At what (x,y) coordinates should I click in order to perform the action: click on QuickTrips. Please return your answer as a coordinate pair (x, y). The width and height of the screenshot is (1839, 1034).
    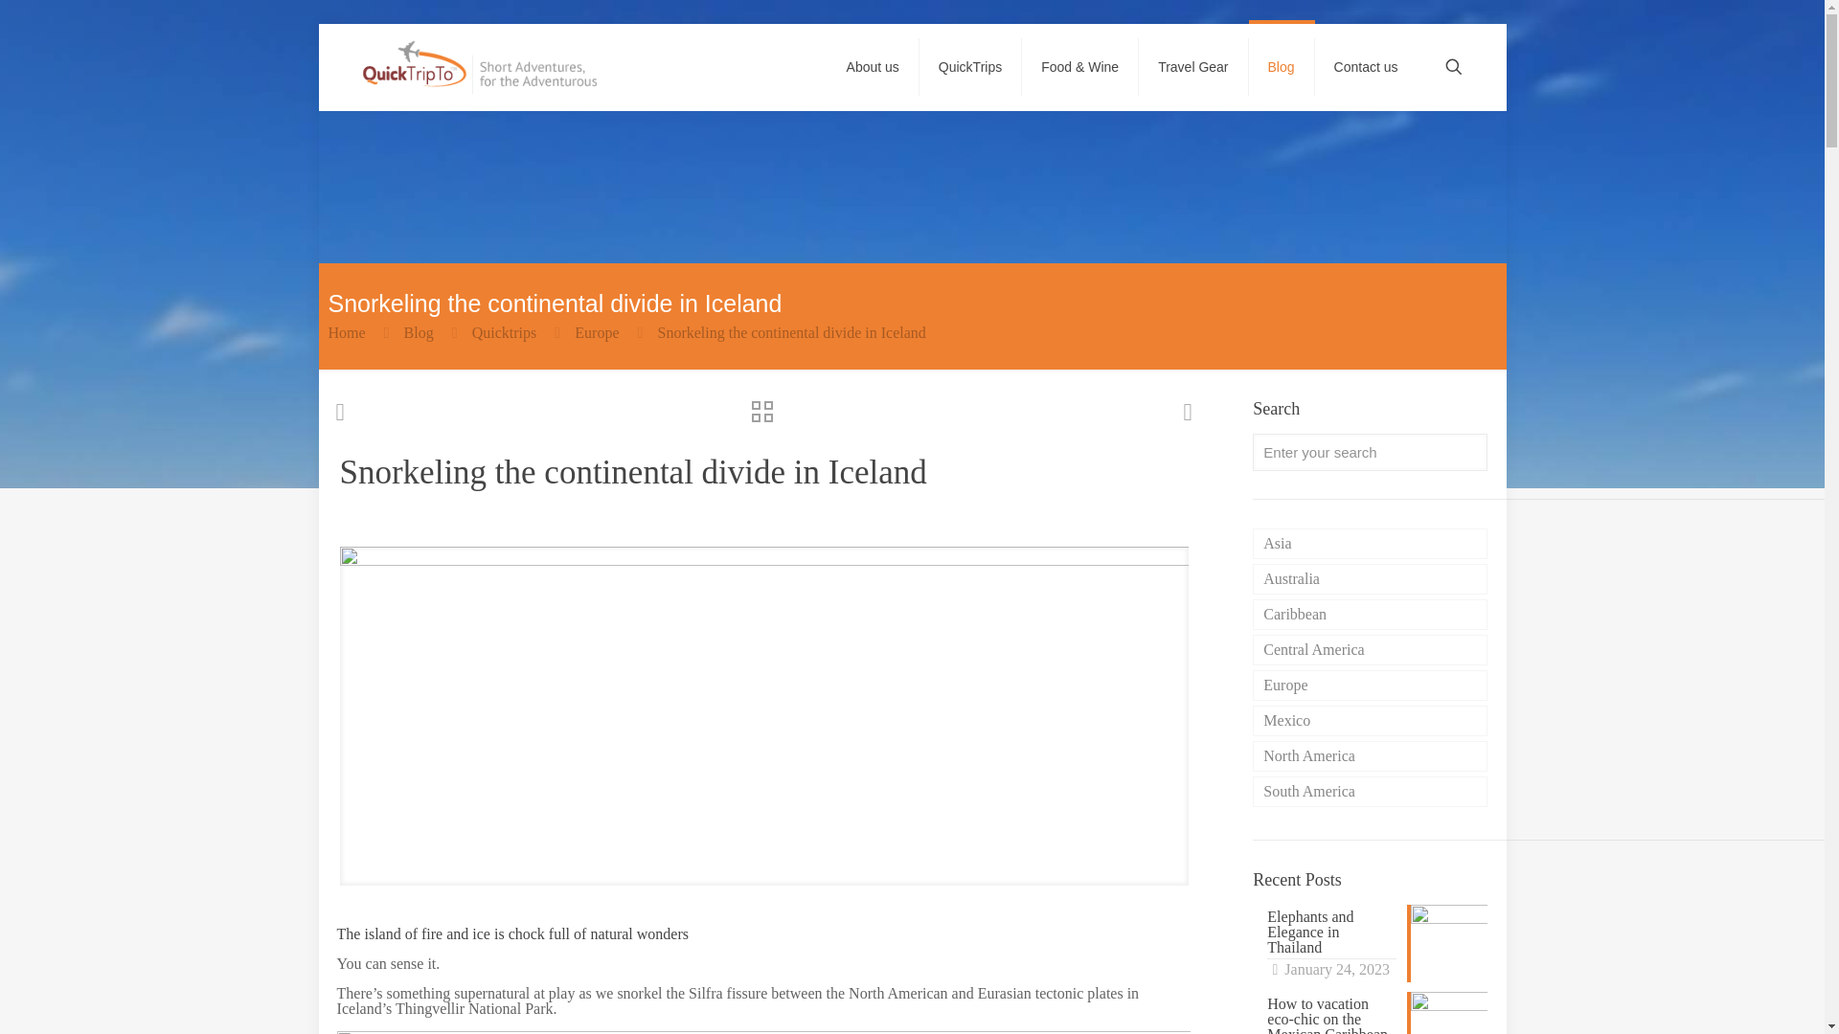
    Looking at the image, I should click on (971, 66).